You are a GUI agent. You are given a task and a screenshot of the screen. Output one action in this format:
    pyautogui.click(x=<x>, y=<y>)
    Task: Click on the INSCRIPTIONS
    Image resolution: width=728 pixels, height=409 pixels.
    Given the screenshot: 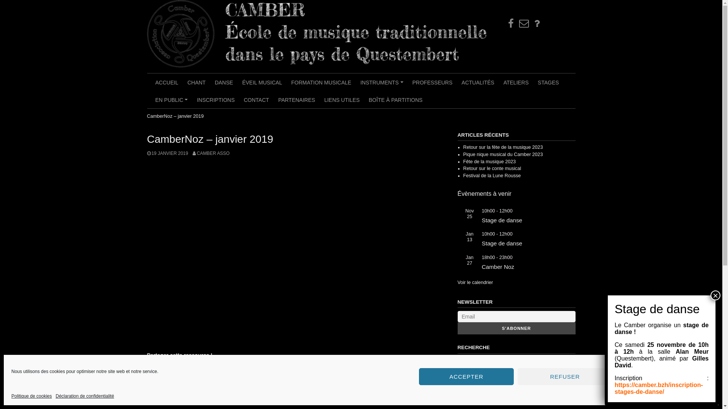 What is the action you would take?
    pyautogui.click(x=215, y=100)
    